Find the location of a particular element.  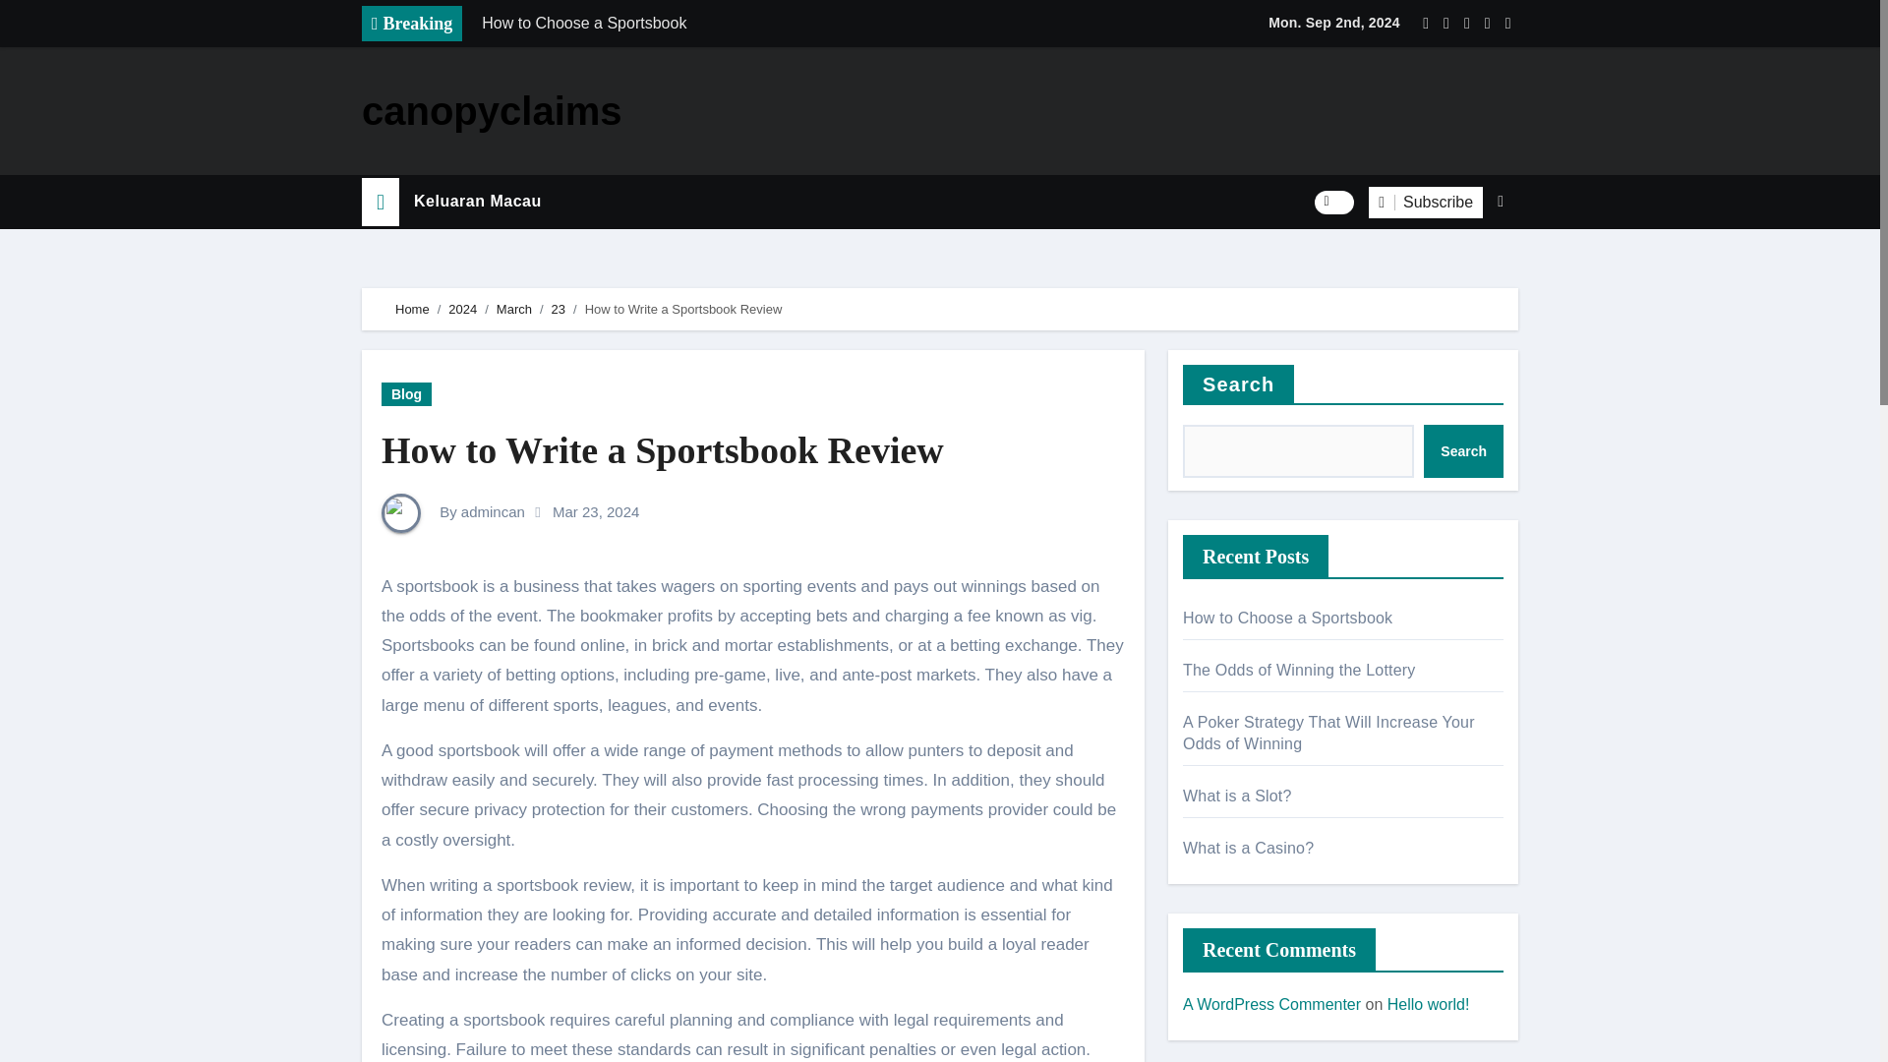

March is located at coordinates (513, 309).